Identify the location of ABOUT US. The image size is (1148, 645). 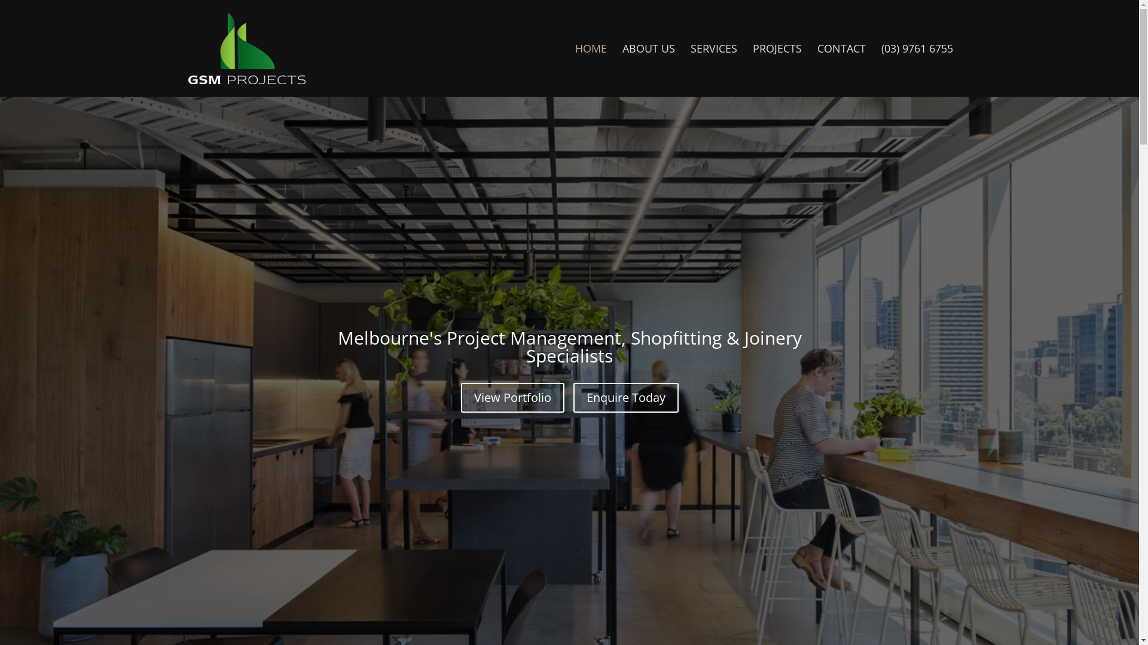
(649, 70).